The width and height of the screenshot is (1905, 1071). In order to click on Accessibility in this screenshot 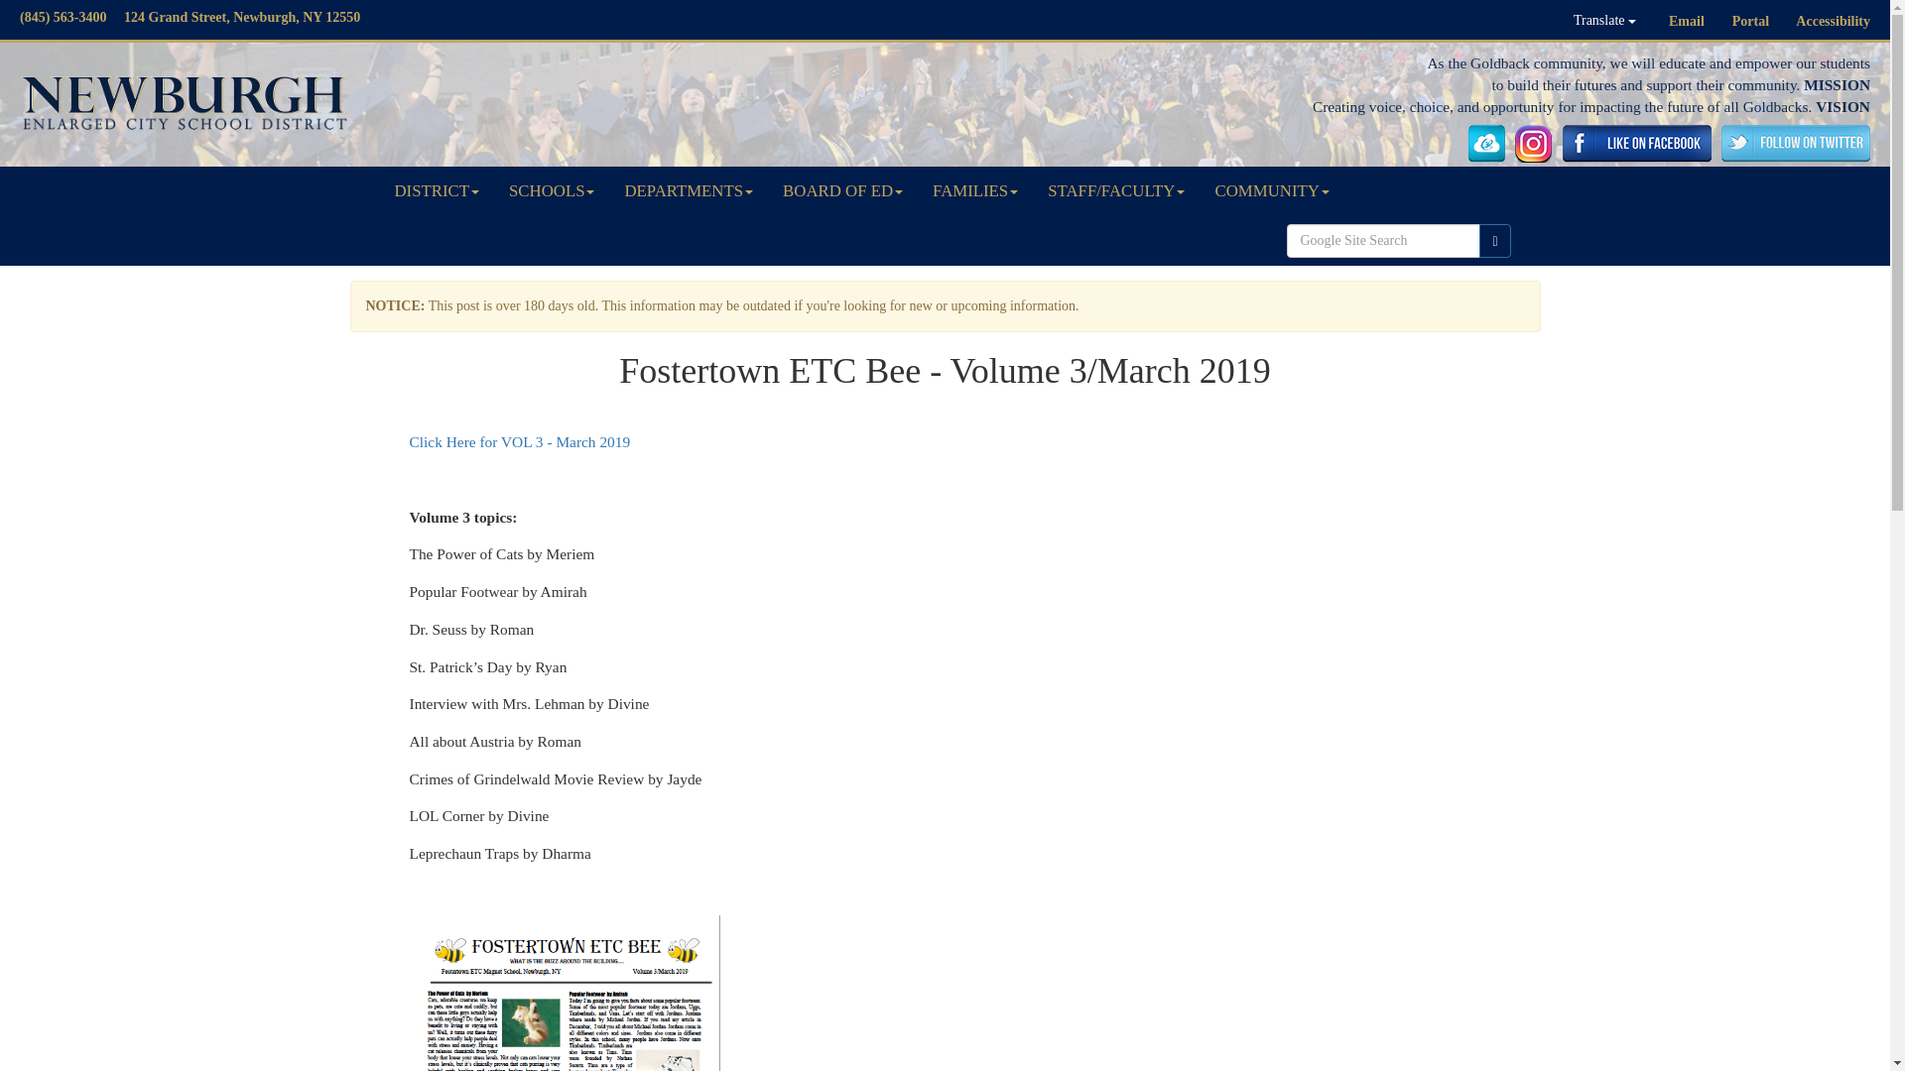, I will do `click(1834, 22)`.